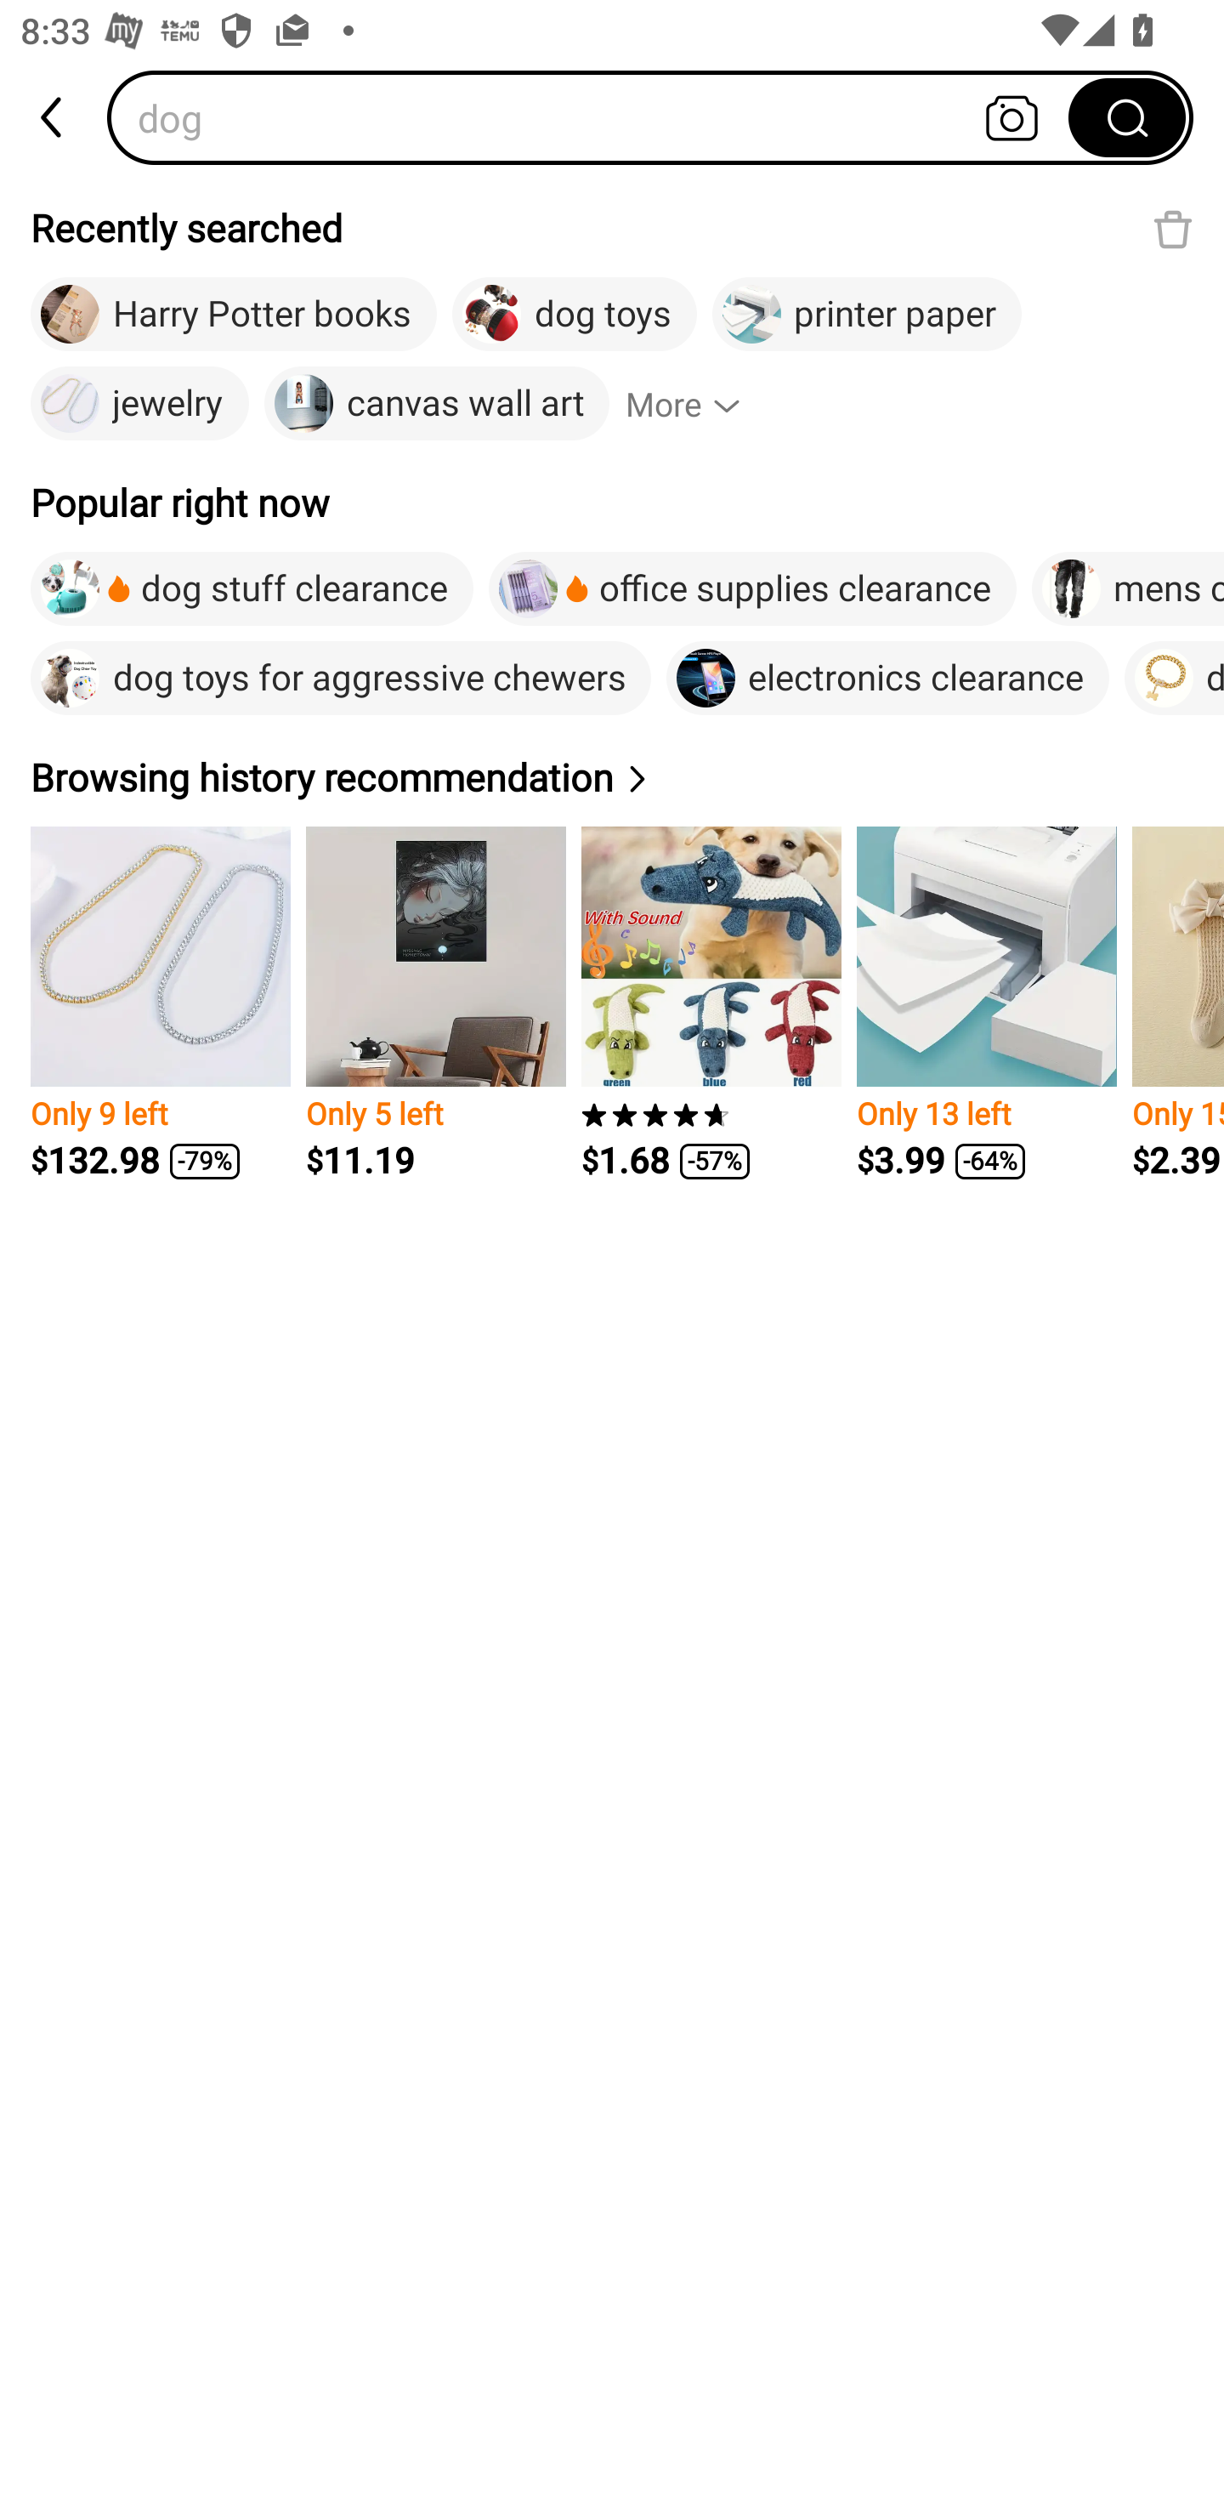 Image resolution: width=1224 pixels, height=2517 pixels. What do you see at coordinates (252, 588) in the screenshot?
I see `dog stuff clearance` at bounding box center [252, 588].